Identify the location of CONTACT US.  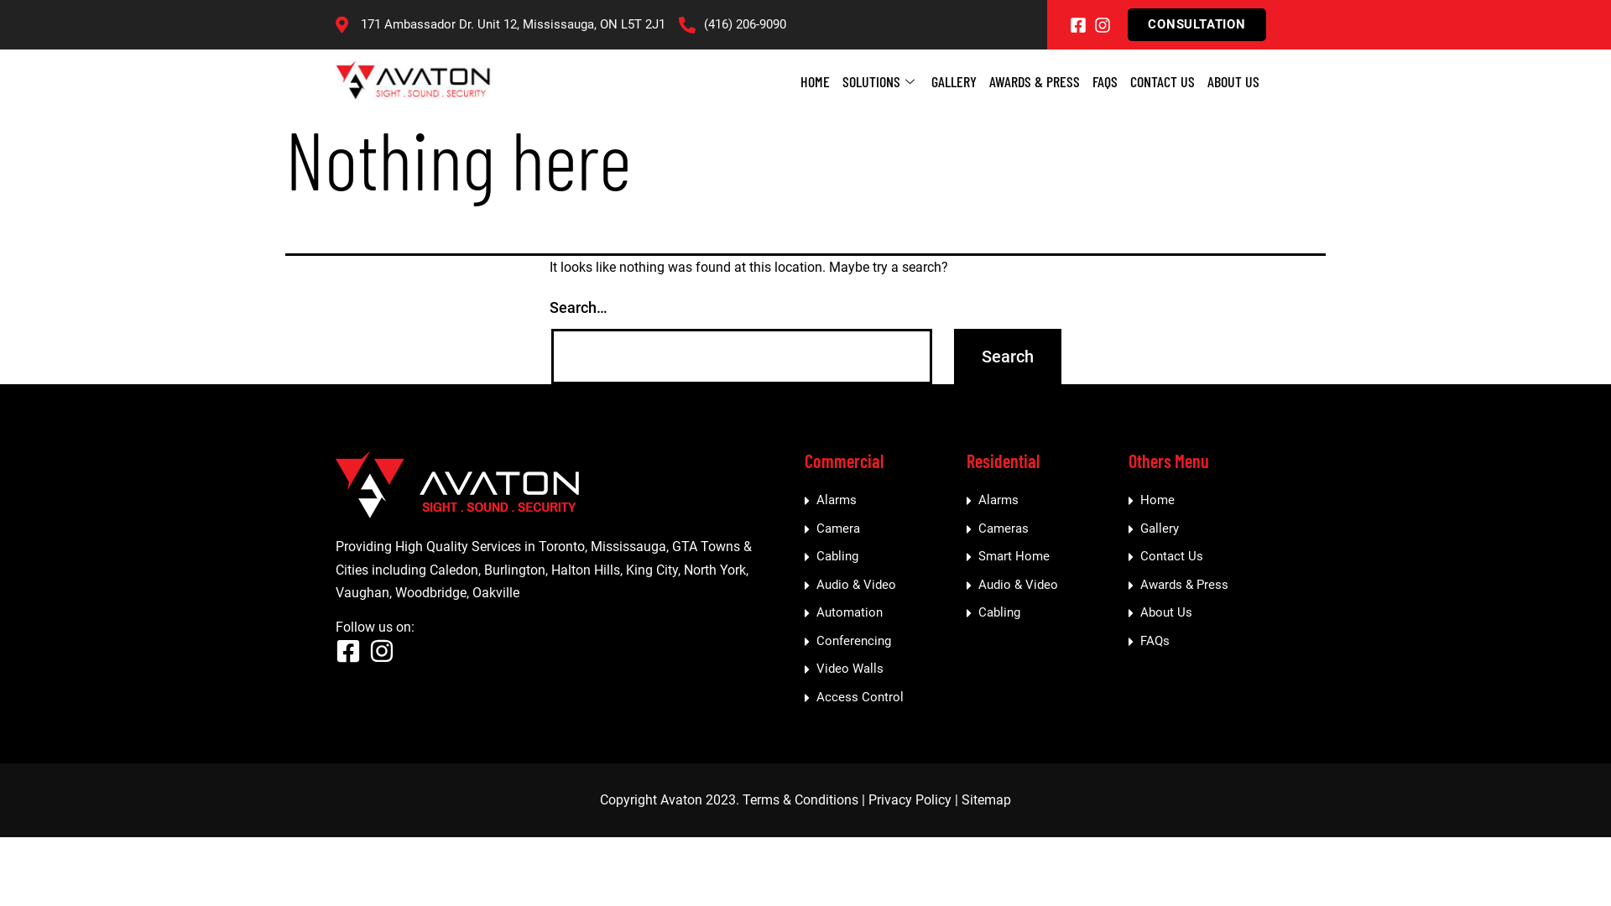
(1163, 82).